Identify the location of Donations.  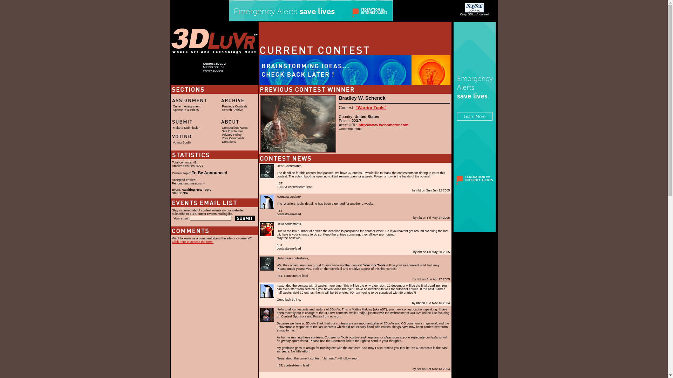
(229, 142).